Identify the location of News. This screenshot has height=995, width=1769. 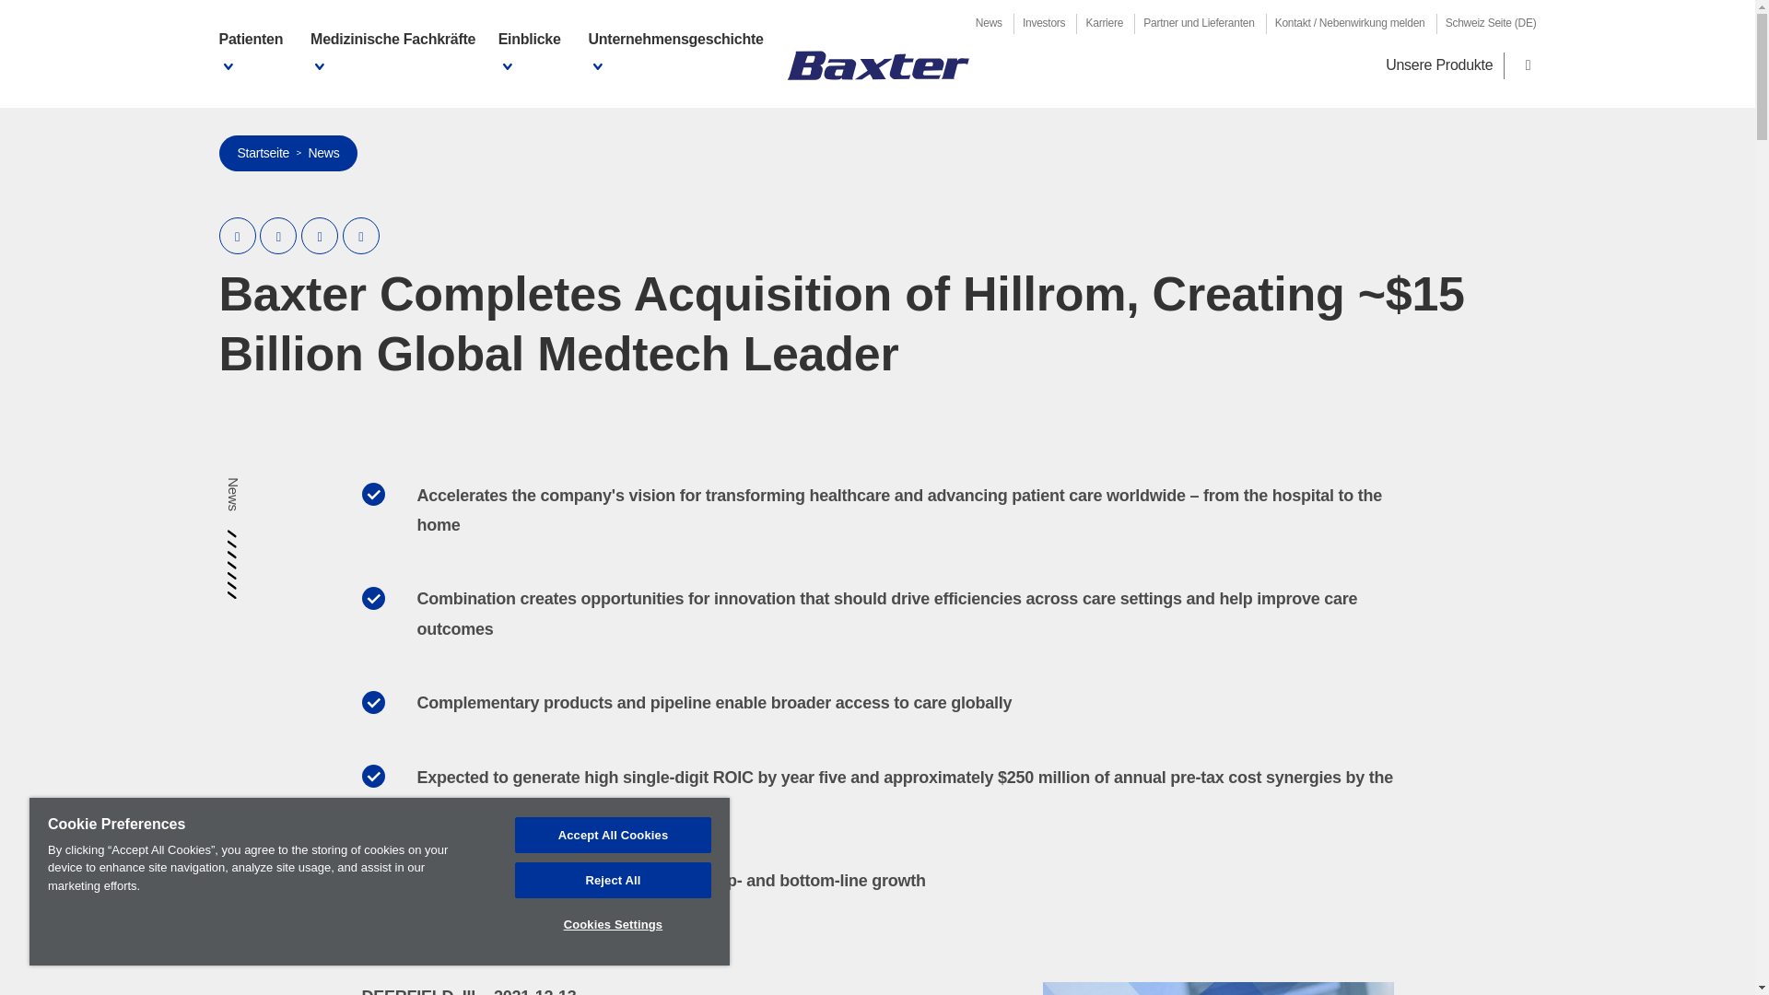
(323, 153).